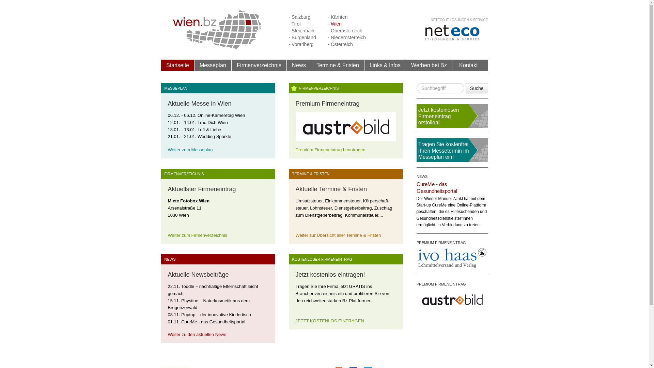  What do you see at coordinates (334, 24) in the screenshot?
I see `- Wien` at bounding box center [334, 24].